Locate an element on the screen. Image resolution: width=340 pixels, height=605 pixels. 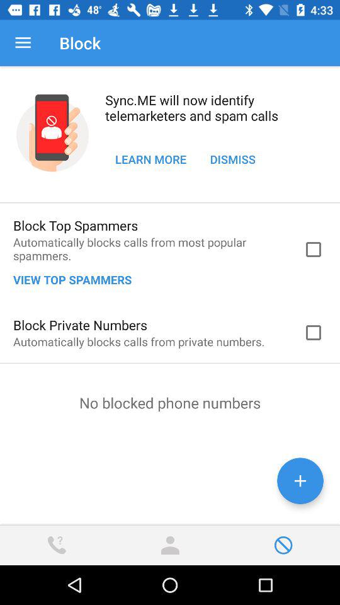
choose the item to the left of block item is located at coordinates (23, 43).